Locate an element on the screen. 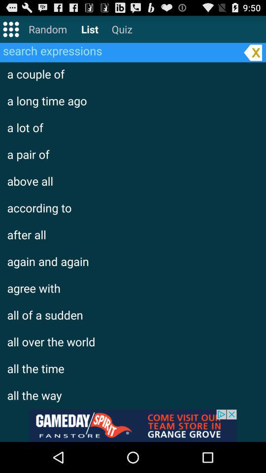 This screenshot has height=473, width=266. go to the backword option is located at coordinates (253, 52).